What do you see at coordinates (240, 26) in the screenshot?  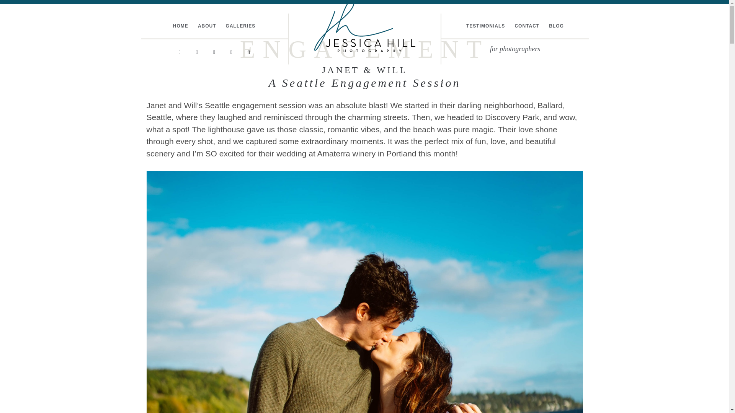 I see `GALLERIES` at bounding box center [240, 26].